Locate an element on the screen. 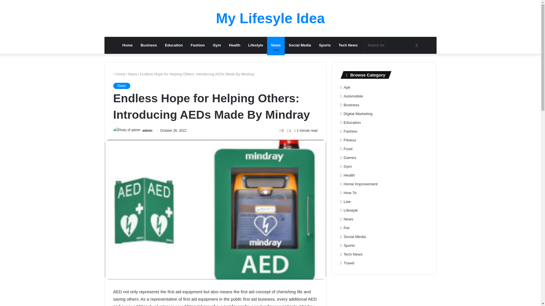  Search for is located at coordinates (393, 45).